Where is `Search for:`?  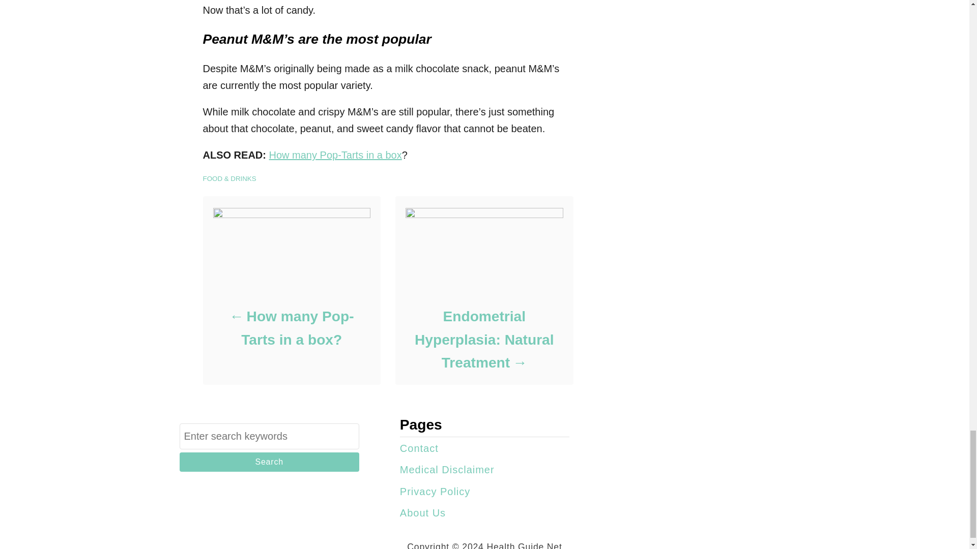 Search for: is located at coordinates (269, 436).